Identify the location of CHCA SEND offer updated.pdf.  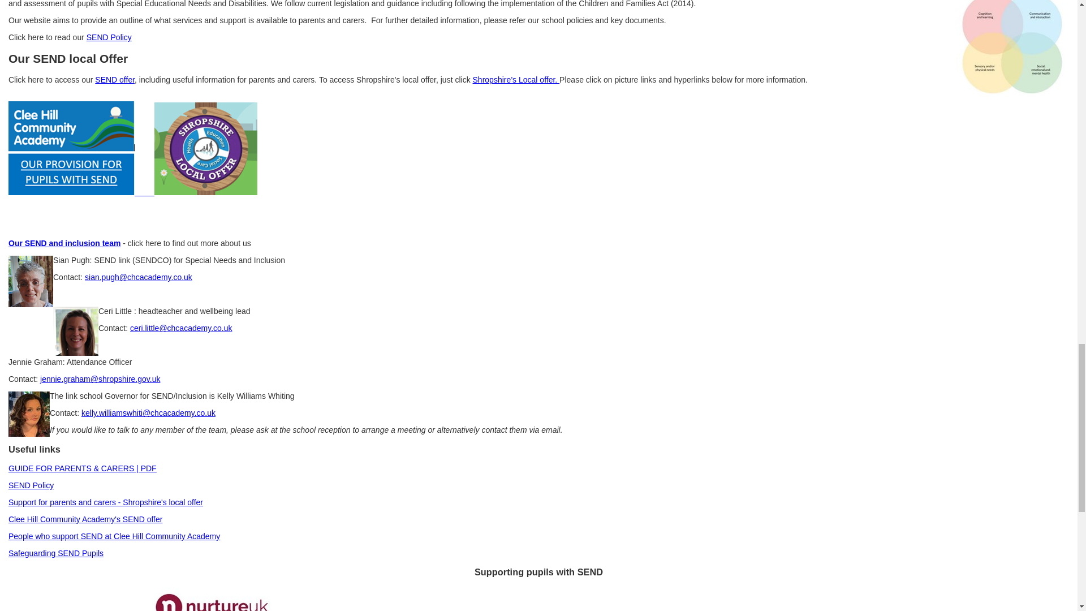
(85, 519).